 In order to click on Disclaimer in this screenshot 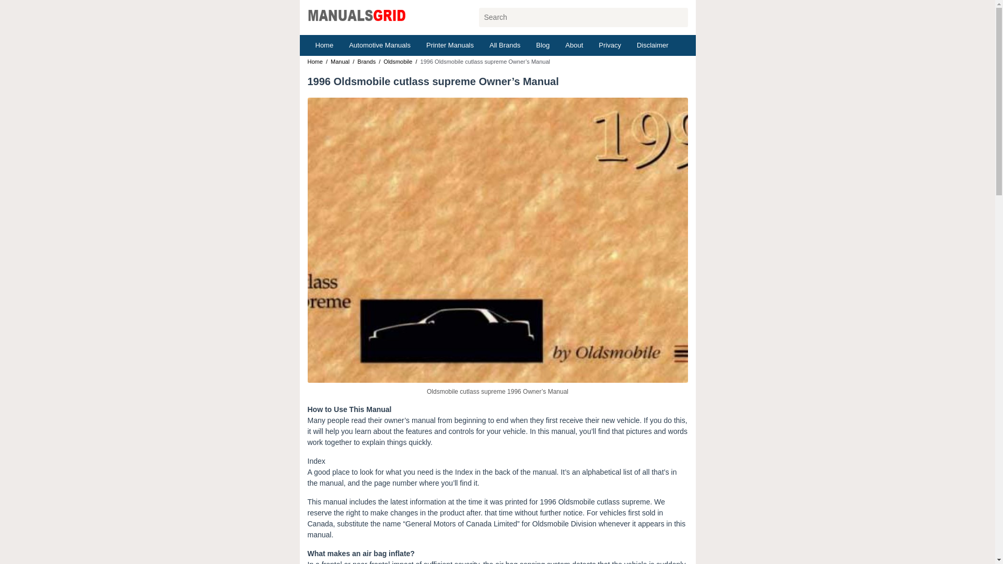, I will do `click(652, 45)`.